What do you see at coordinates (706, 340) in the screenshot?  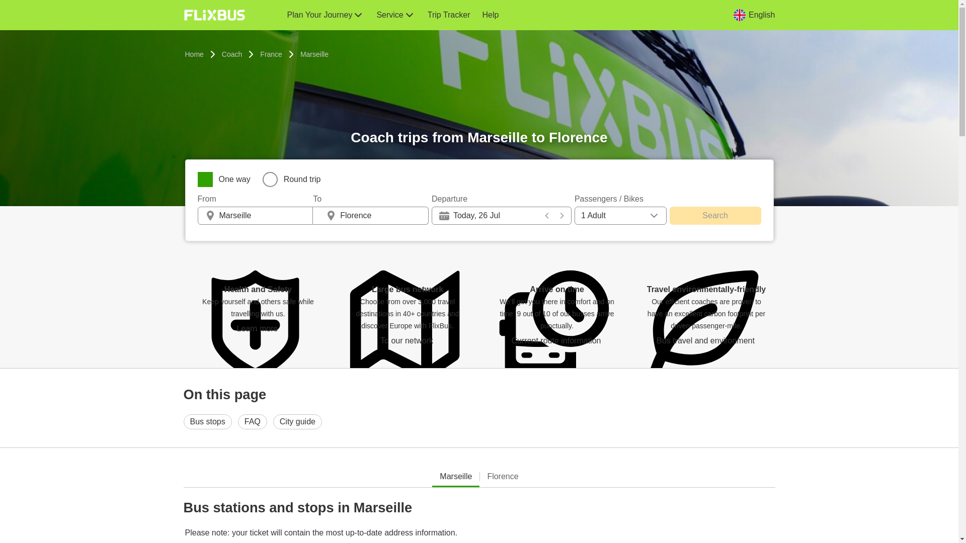 I see `Bus travel and environment` at bounding box center [706, 340].